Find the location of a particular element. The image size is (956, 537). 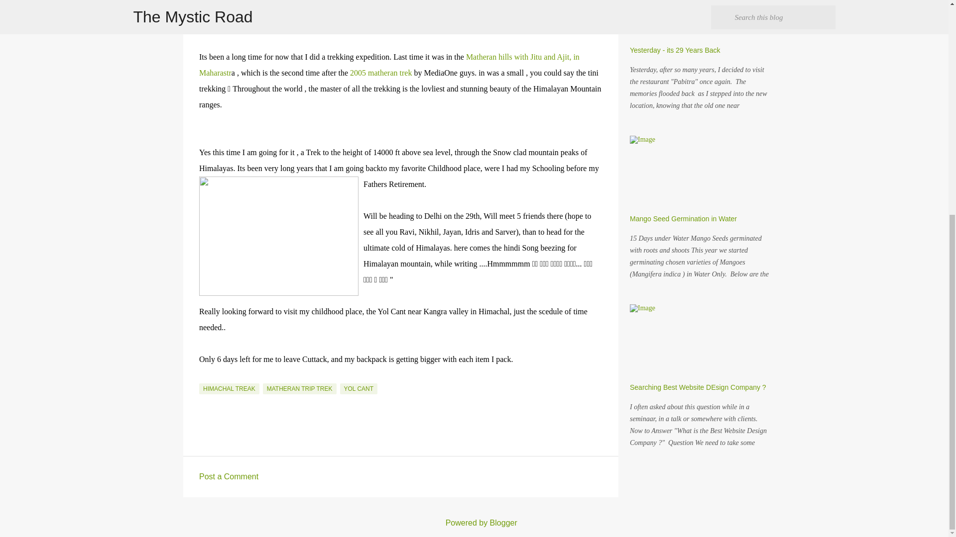

Email Post is located at coordinates (205, 377).